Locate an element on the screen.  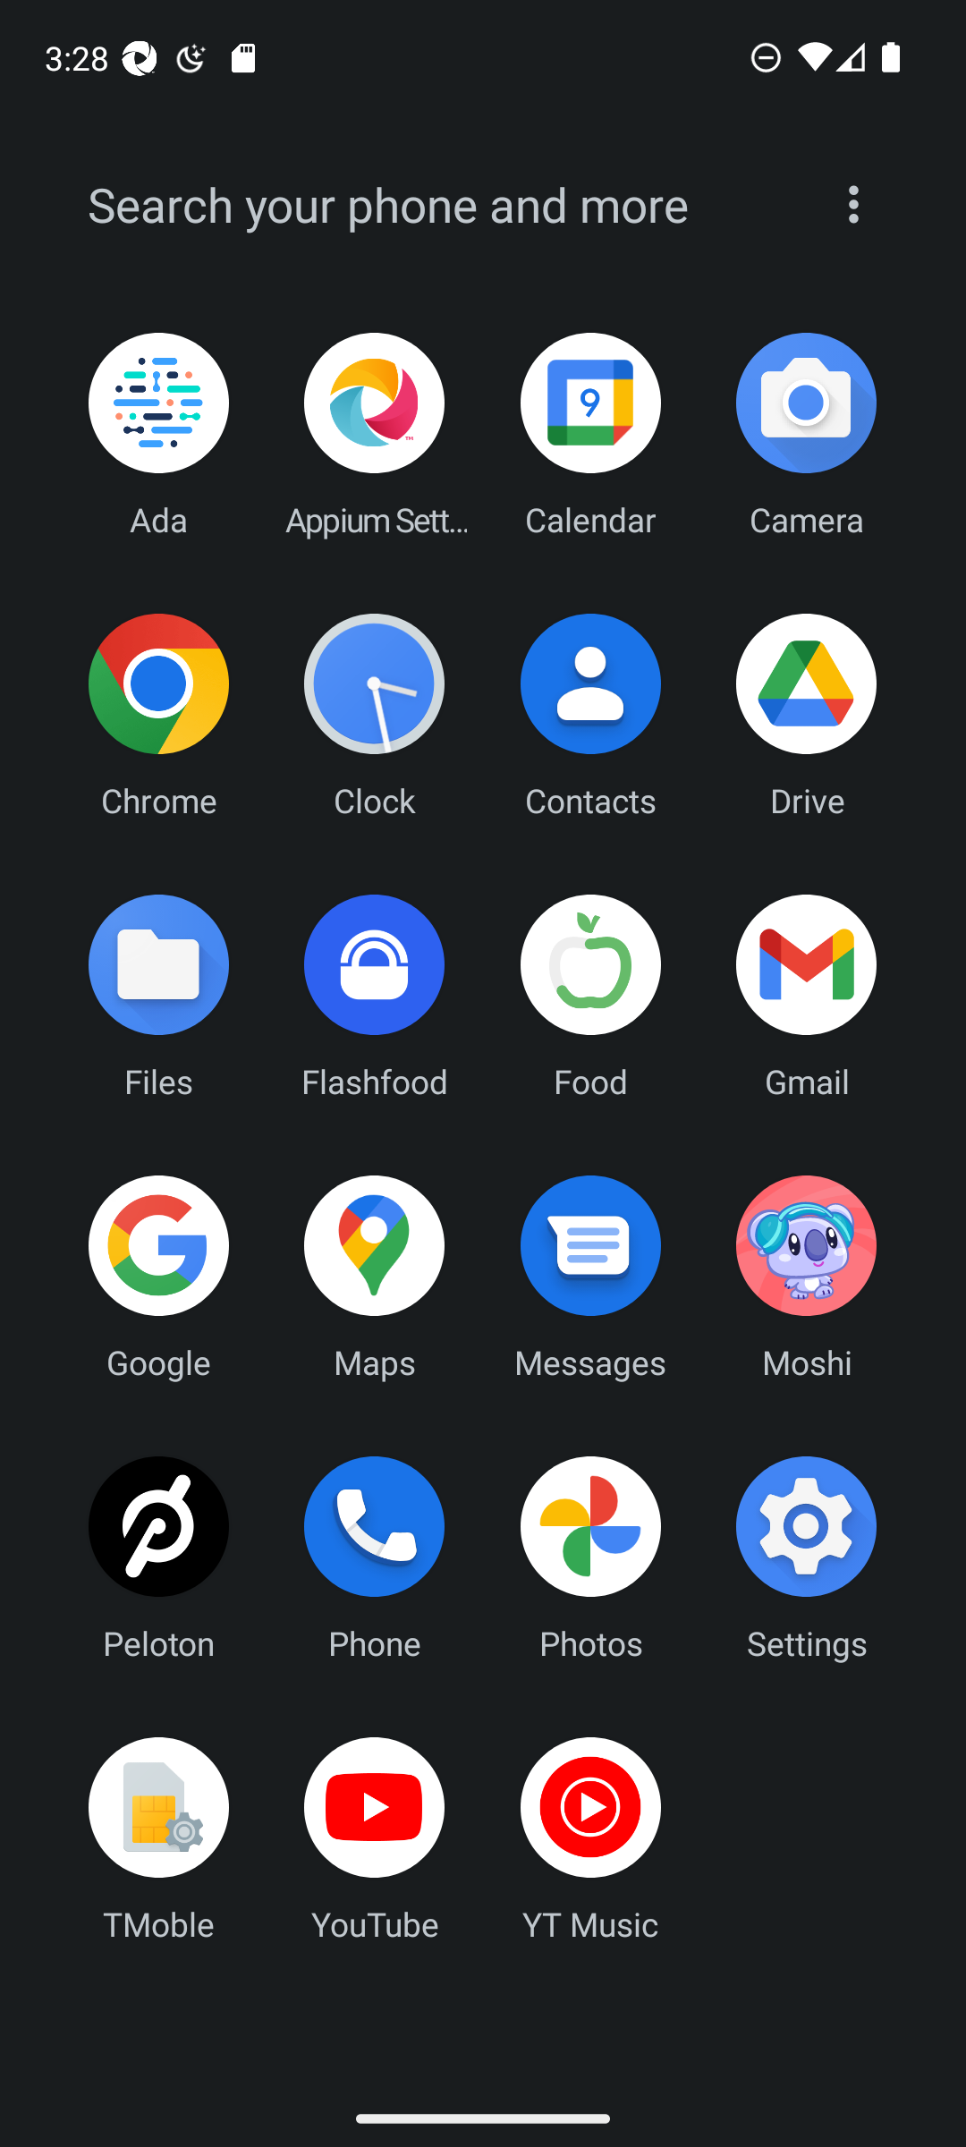
Peloton is located at coordinates (159, 1557).